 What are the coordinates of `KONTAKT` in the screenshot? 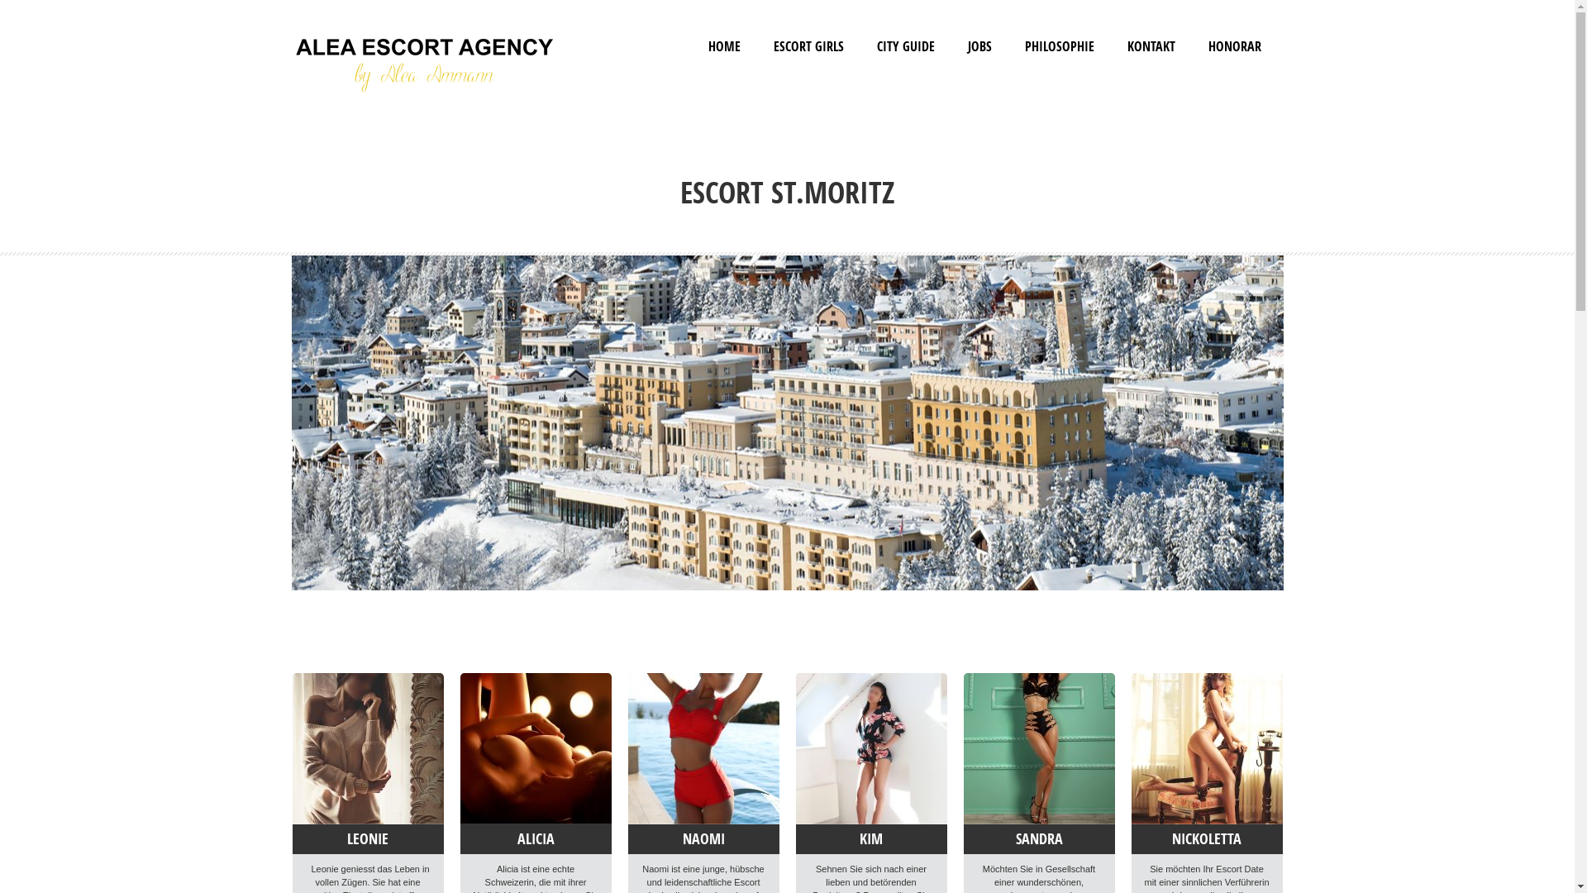 It's located at (1151, 46).